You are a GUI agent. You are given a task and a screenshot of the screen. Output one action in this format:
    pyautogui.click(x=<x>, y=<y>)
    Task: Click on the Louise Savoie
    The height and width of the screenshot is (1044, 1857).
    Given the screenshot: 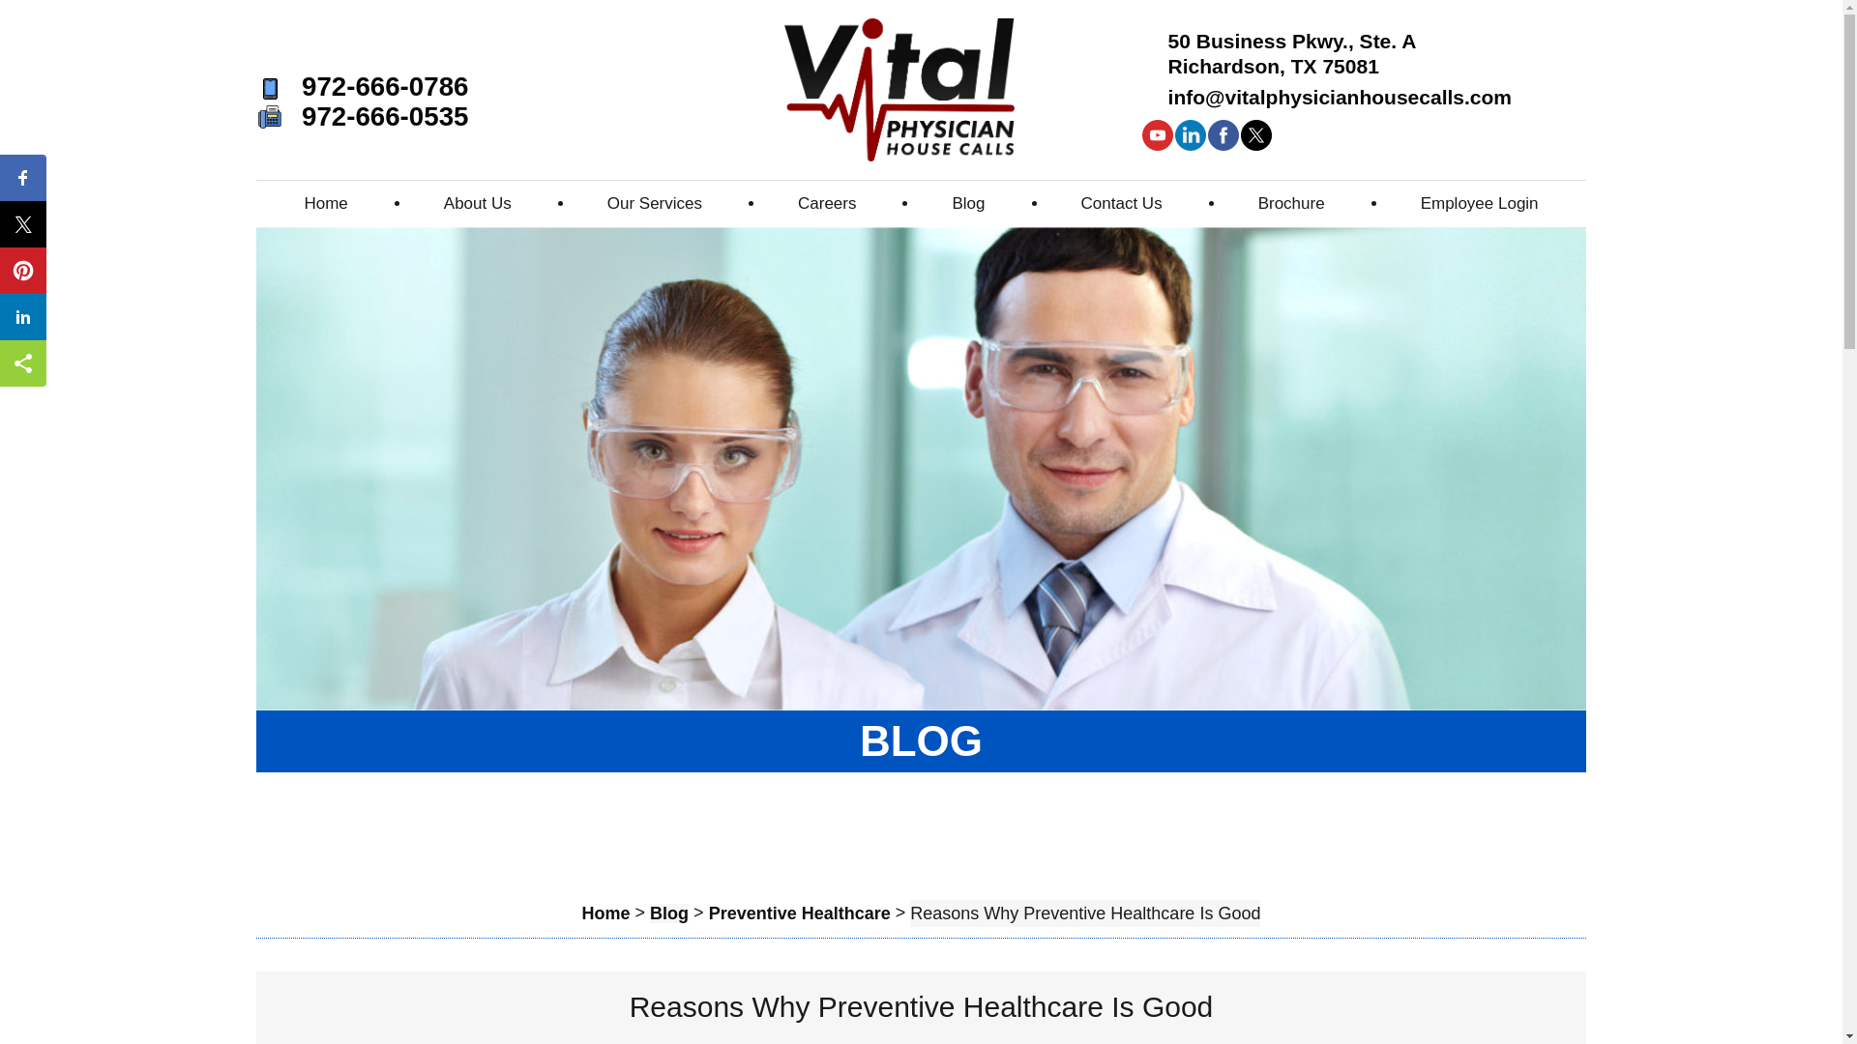 What is the action you would take?
    pyautogui.click(x=1043, y=1042)
    